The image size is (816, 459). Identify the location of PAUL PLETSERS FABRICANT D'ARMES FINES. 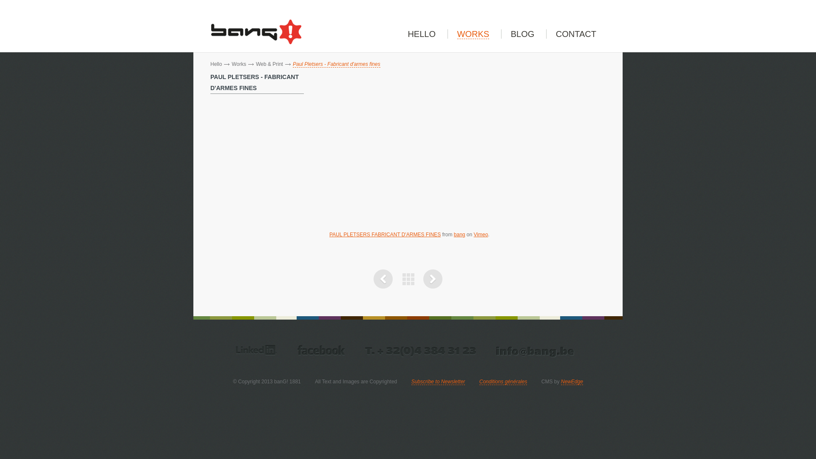
(385, 235).